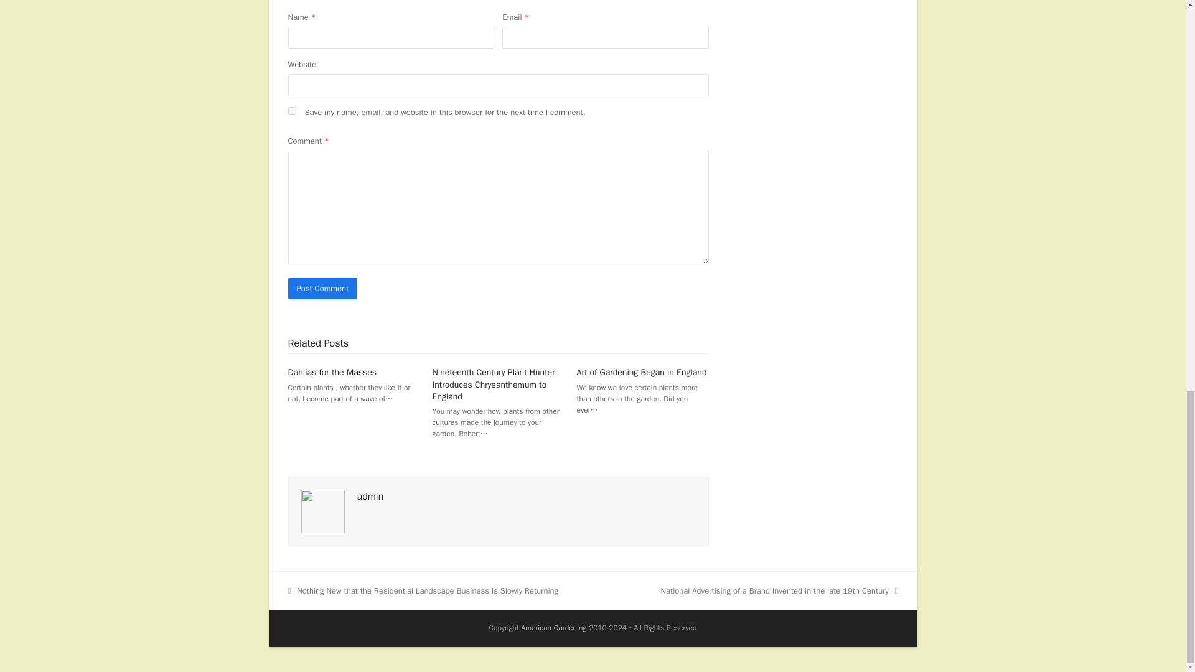 Image resolution: width=1195 pixels, height=672 pixels. Describe the element at coordinates (642, 372) in the screenshot. I see `Art of Gardening Began in England` at that location.